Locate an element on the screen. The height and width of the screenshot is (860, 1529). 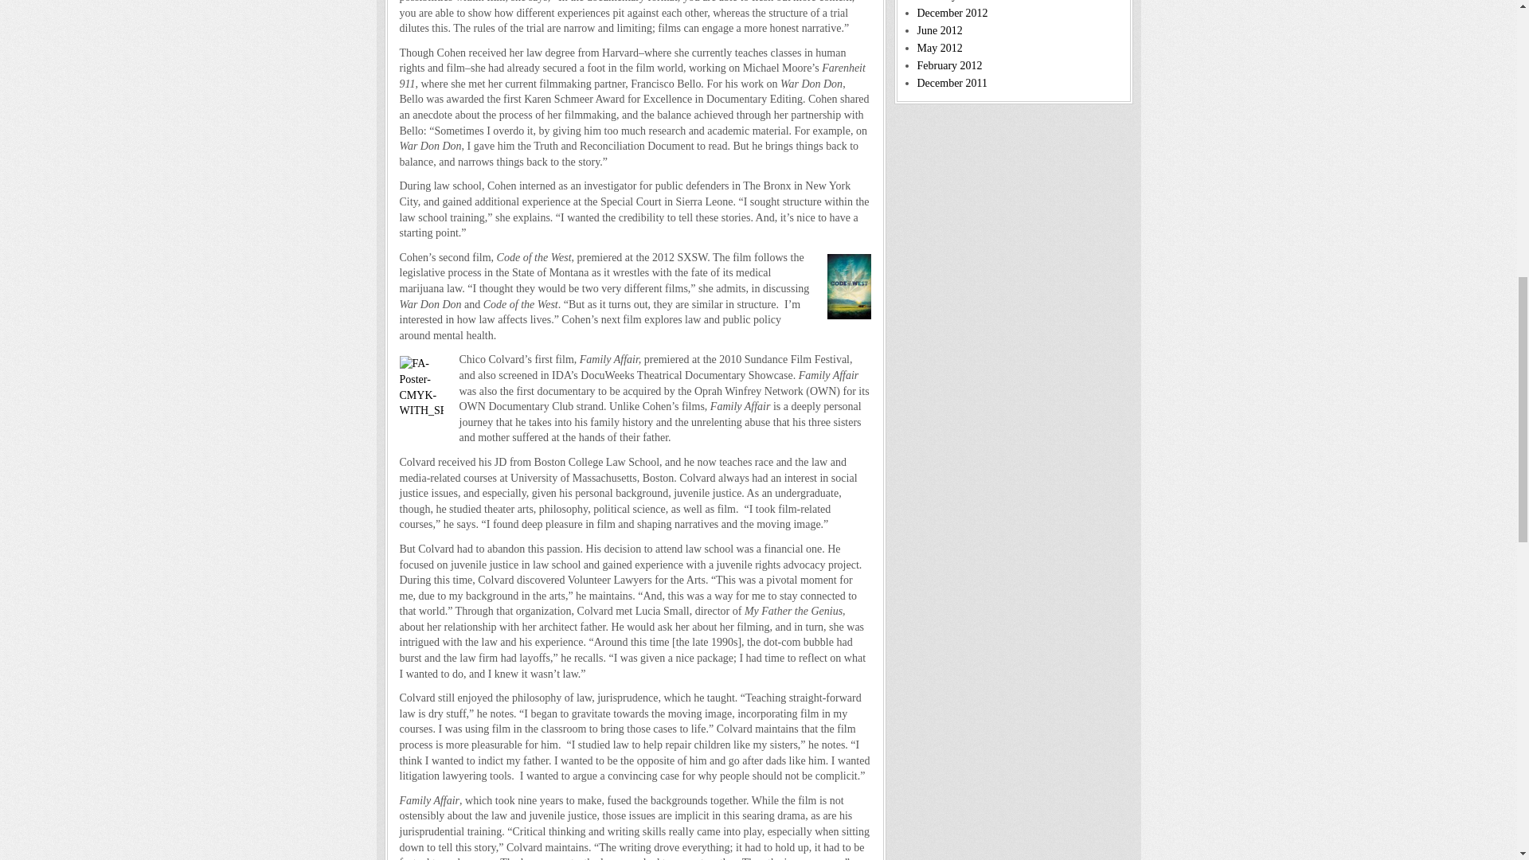
February 2013 is located at coordinates (950, 1).